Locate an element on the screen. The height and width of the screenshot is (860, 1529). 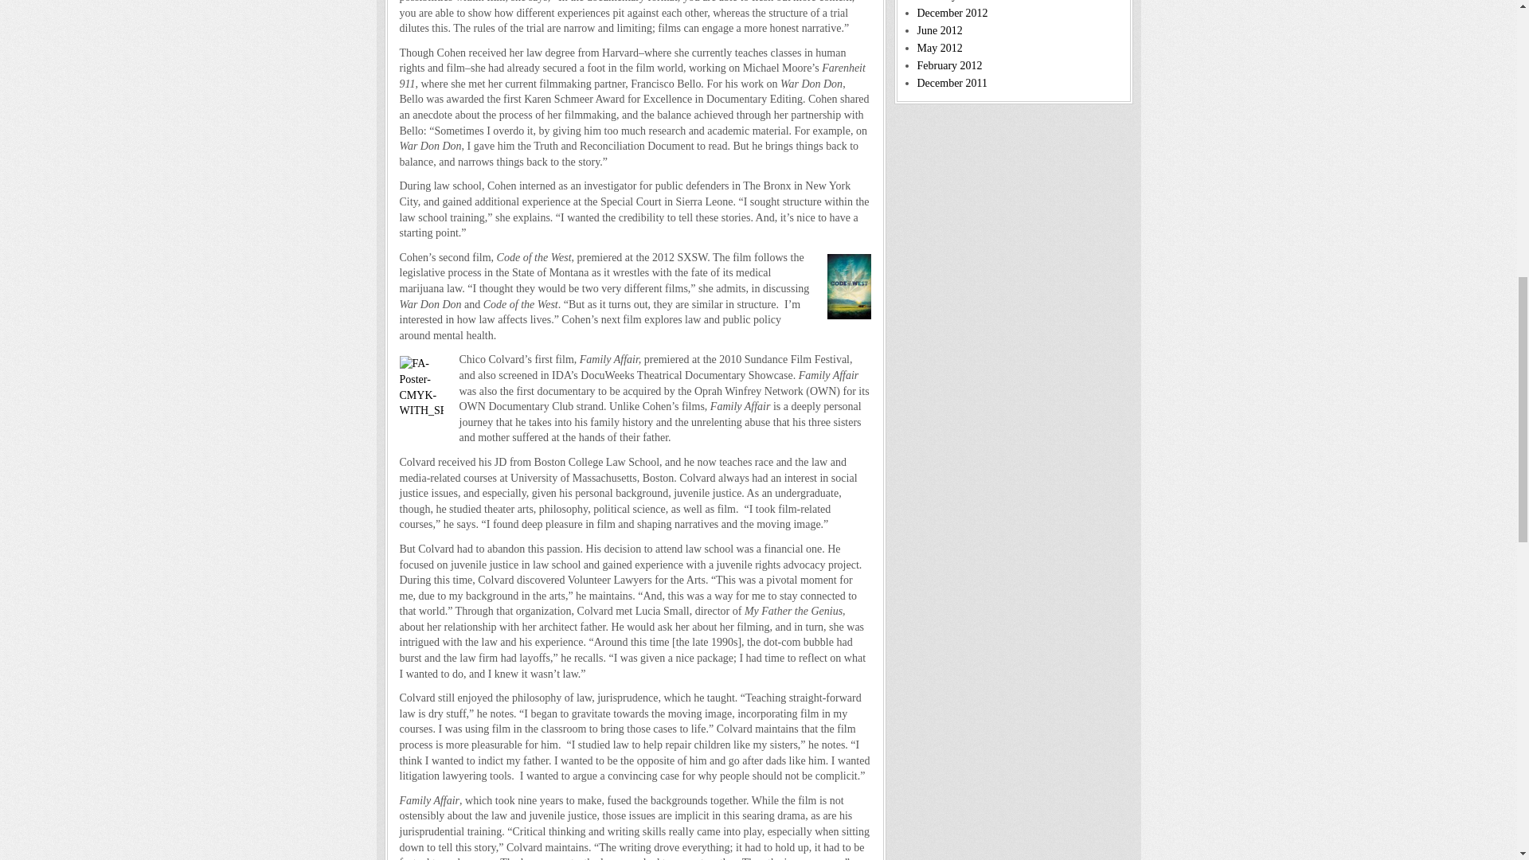
February 2013 is located at coordinates (950, 1).